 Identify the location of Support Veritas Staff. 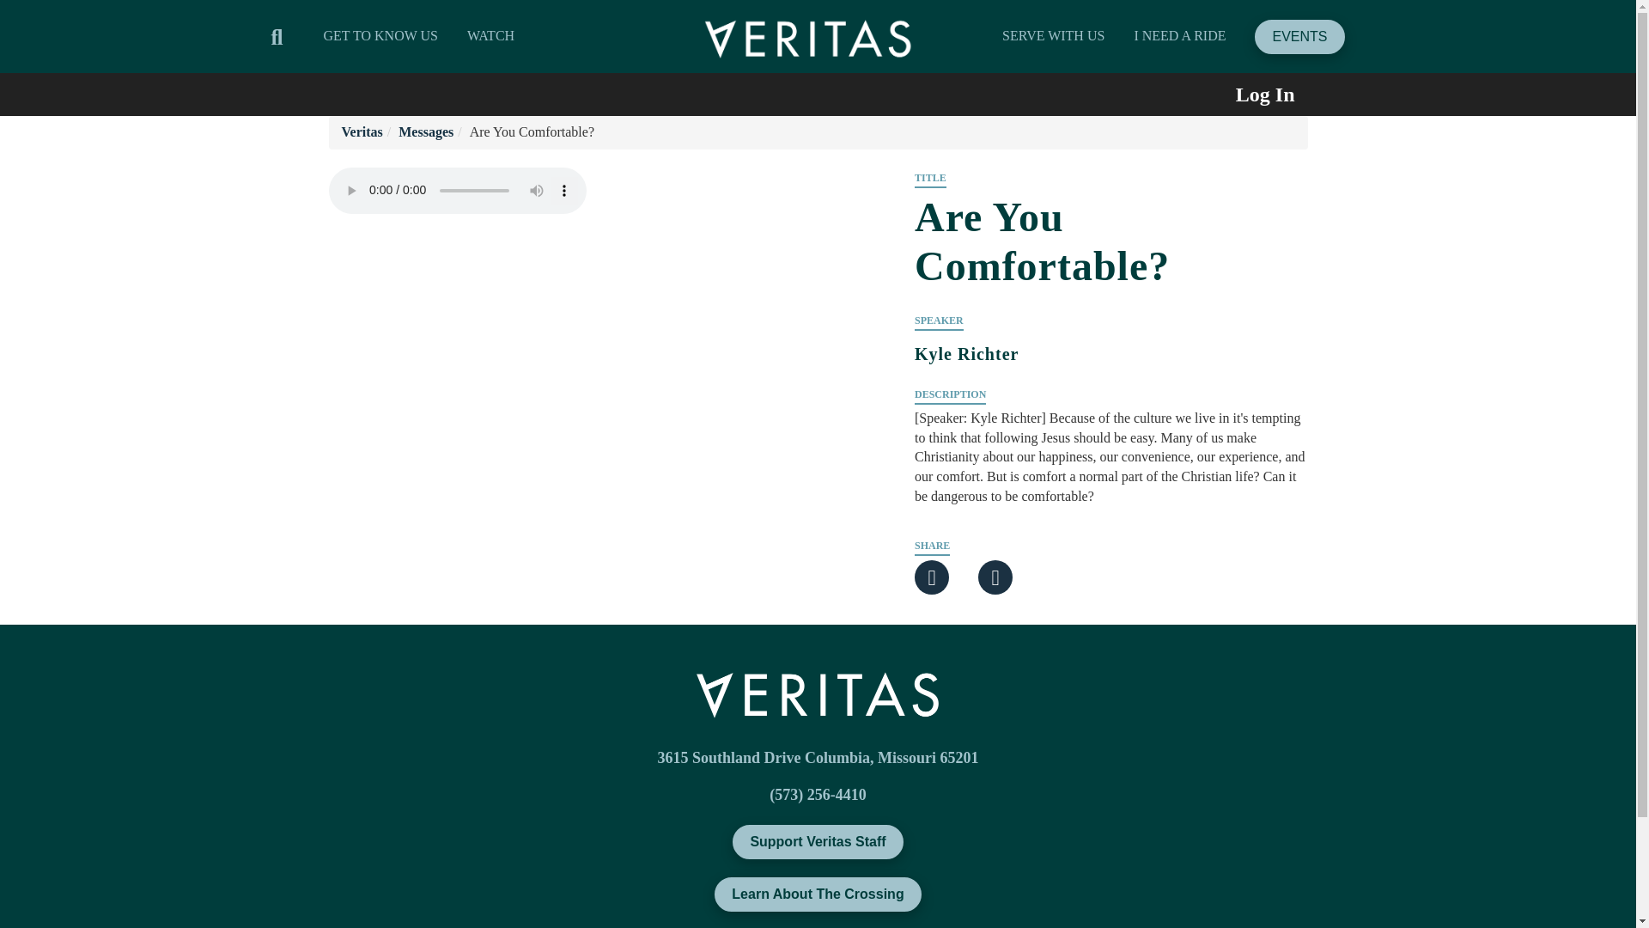
(817, 842).